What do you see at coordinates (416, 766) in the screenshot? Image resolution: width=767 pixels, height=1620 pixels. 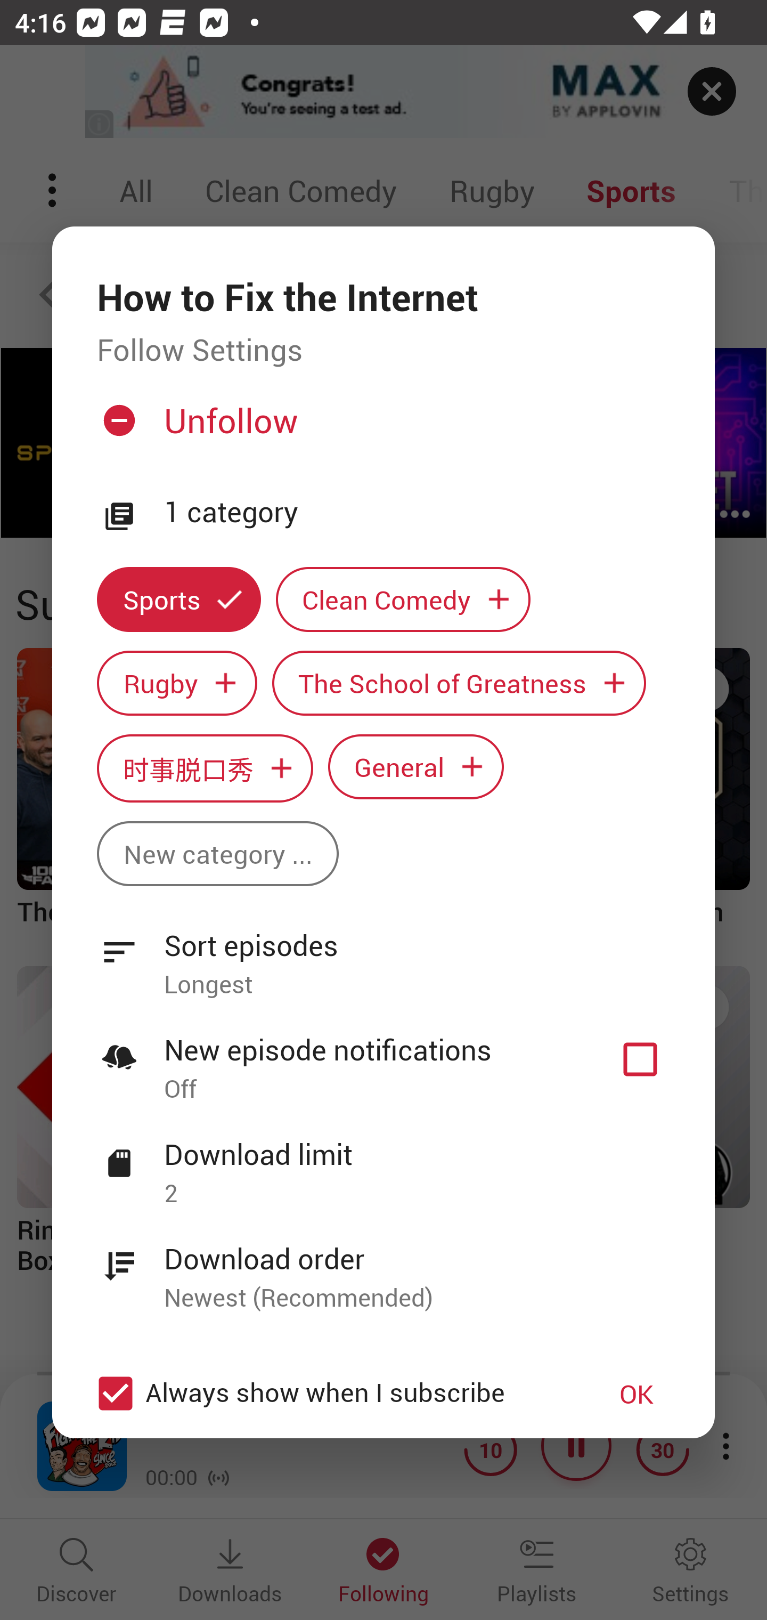 I see `General` at bounding box center [416, 766].